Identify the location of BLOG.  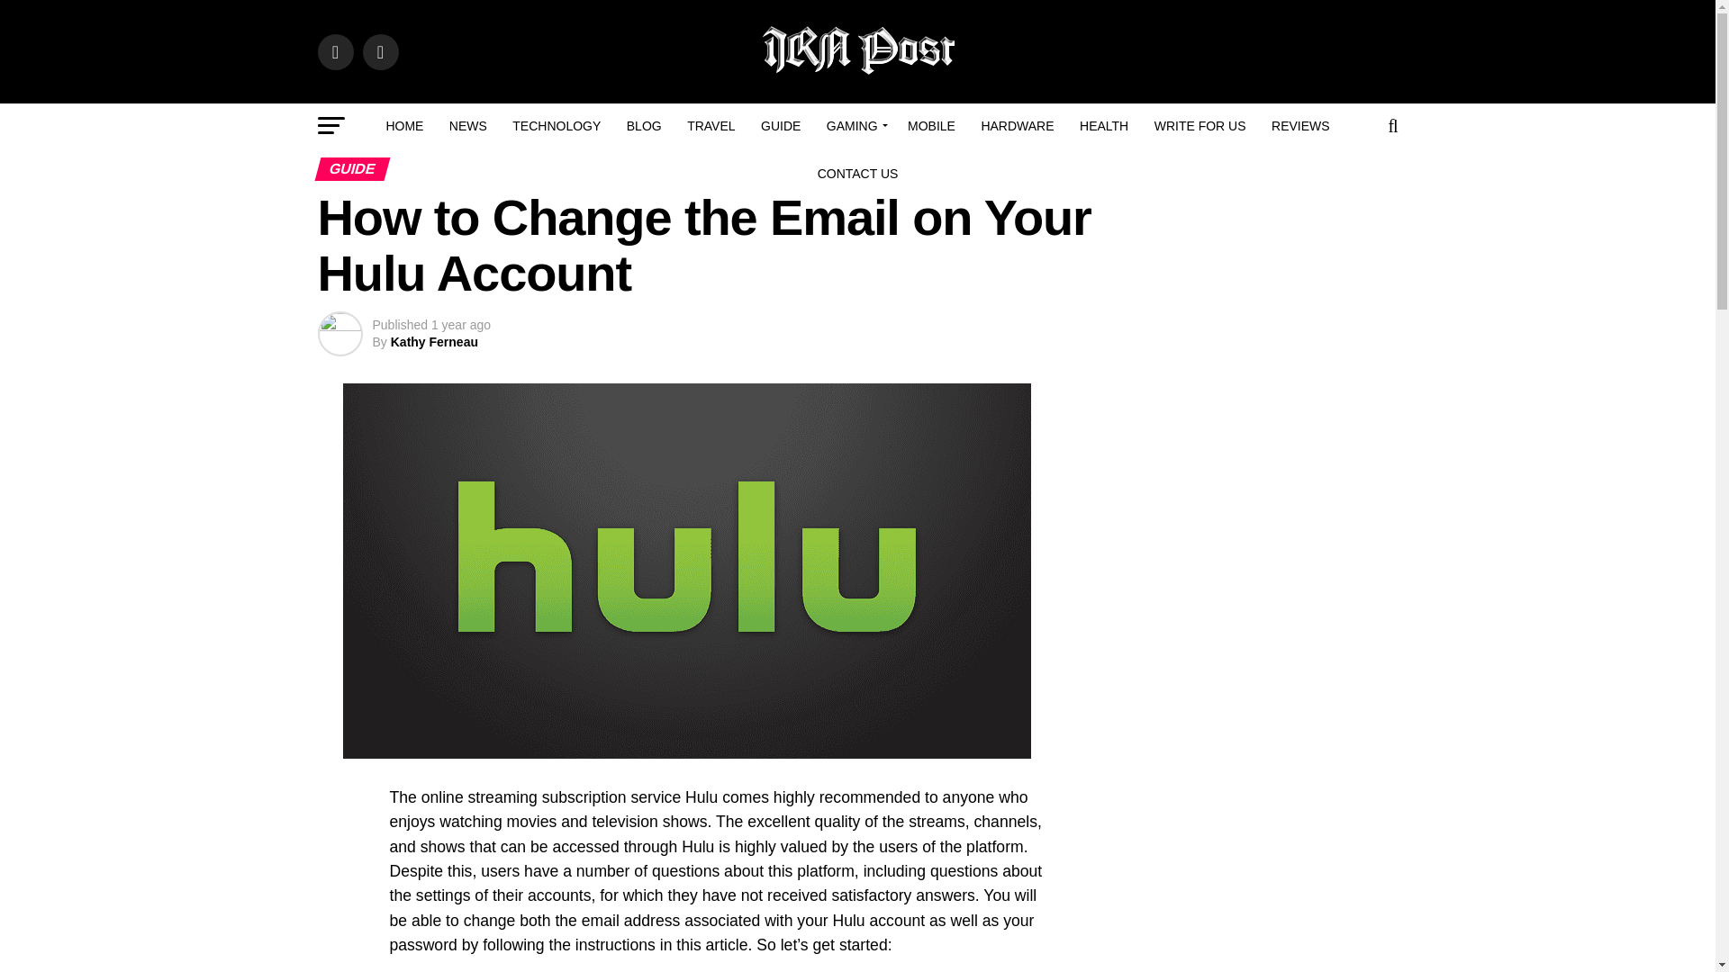
(643, 126).